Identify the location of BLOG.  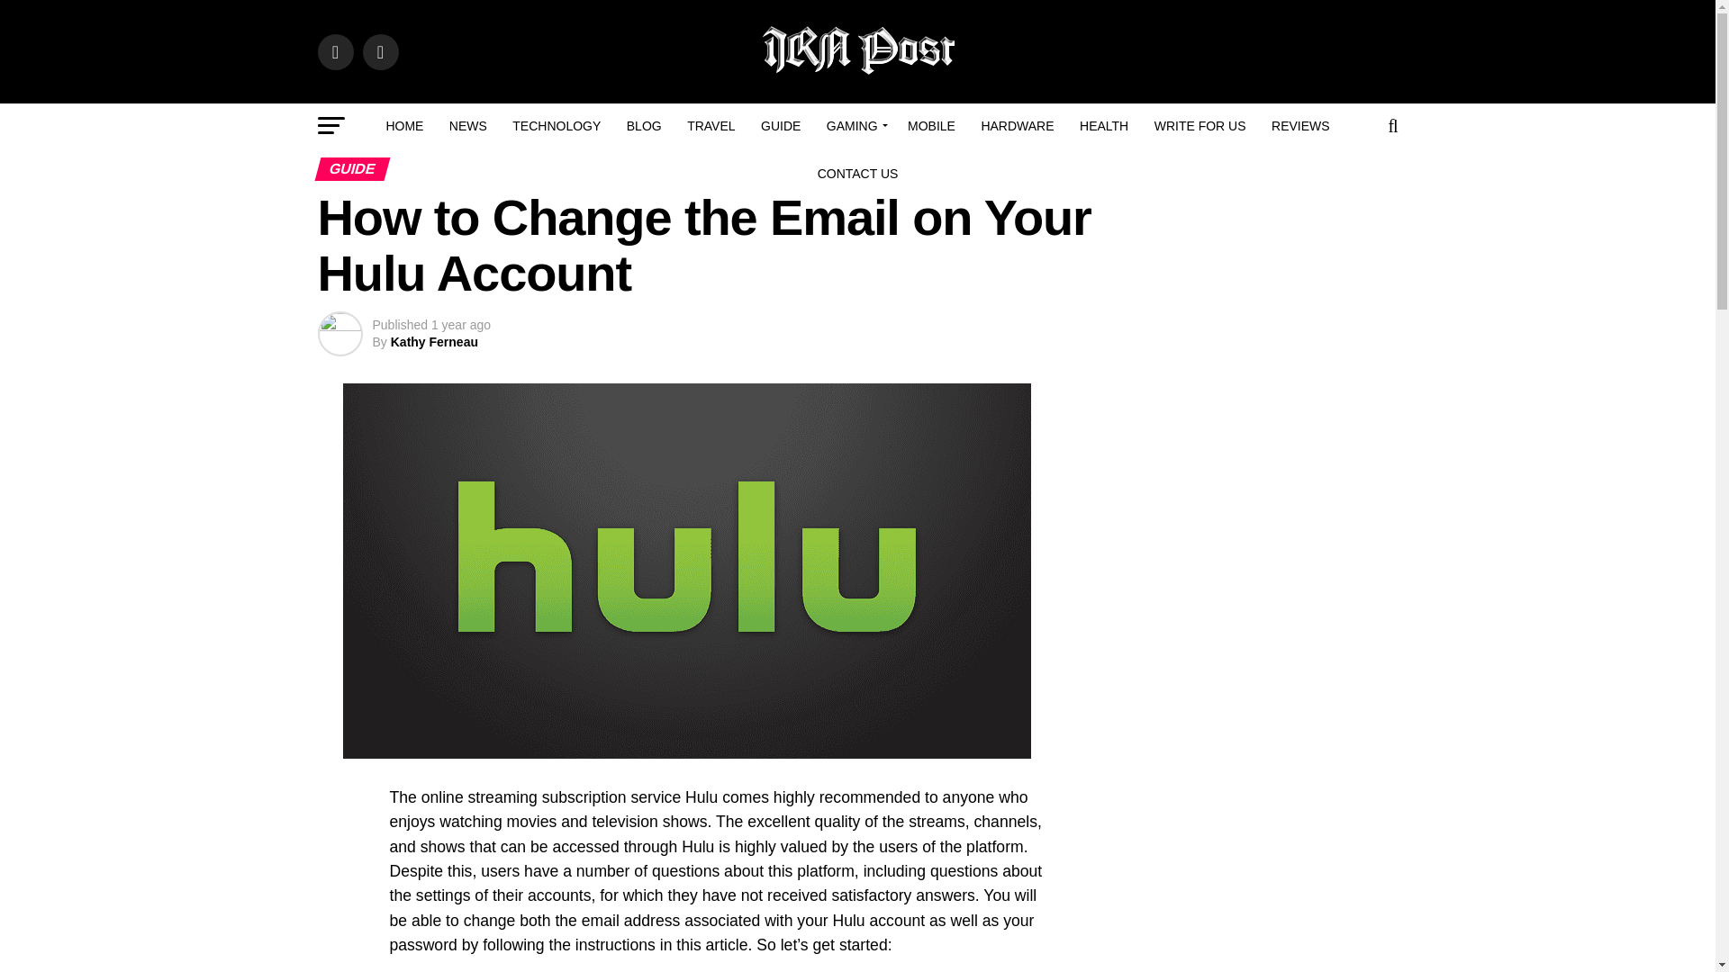
(643, 126).